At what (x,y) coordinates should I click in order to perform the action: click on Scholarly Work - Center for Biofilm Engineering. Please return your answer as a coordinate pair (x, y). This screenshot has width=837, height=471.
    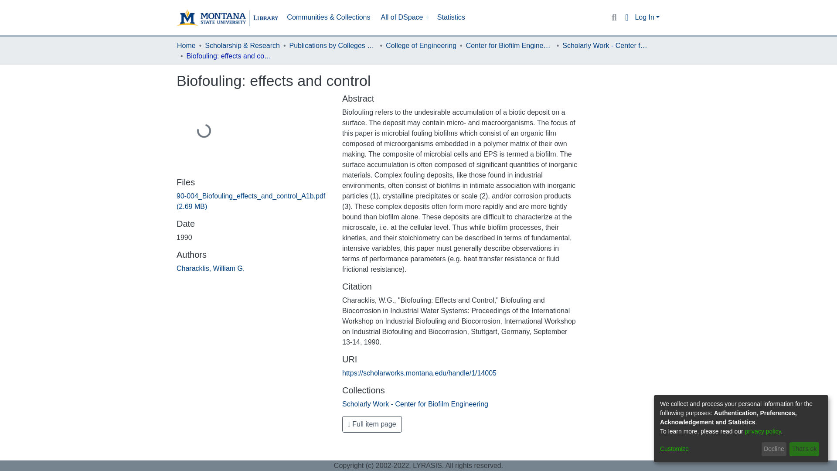
    Looking at the image, I should click on (606, 45).